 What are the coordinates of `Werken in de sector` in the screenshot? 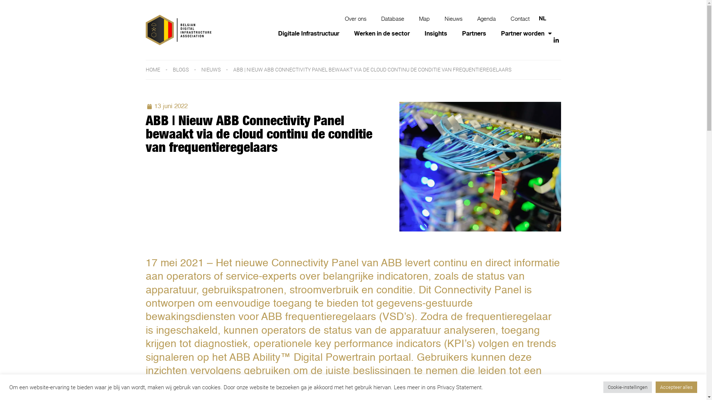 It's located at (382, 33).